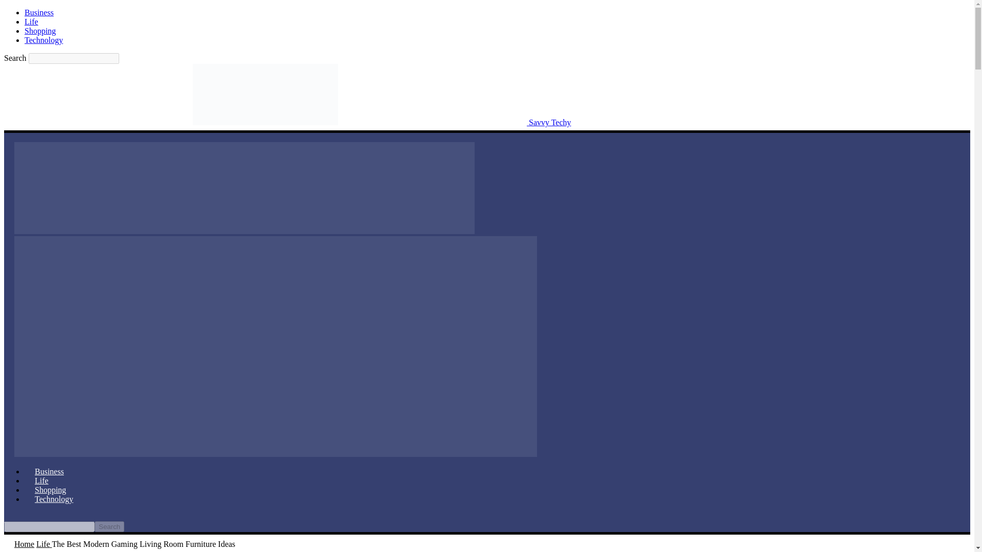  I want to click on Home, so click(25, 544).